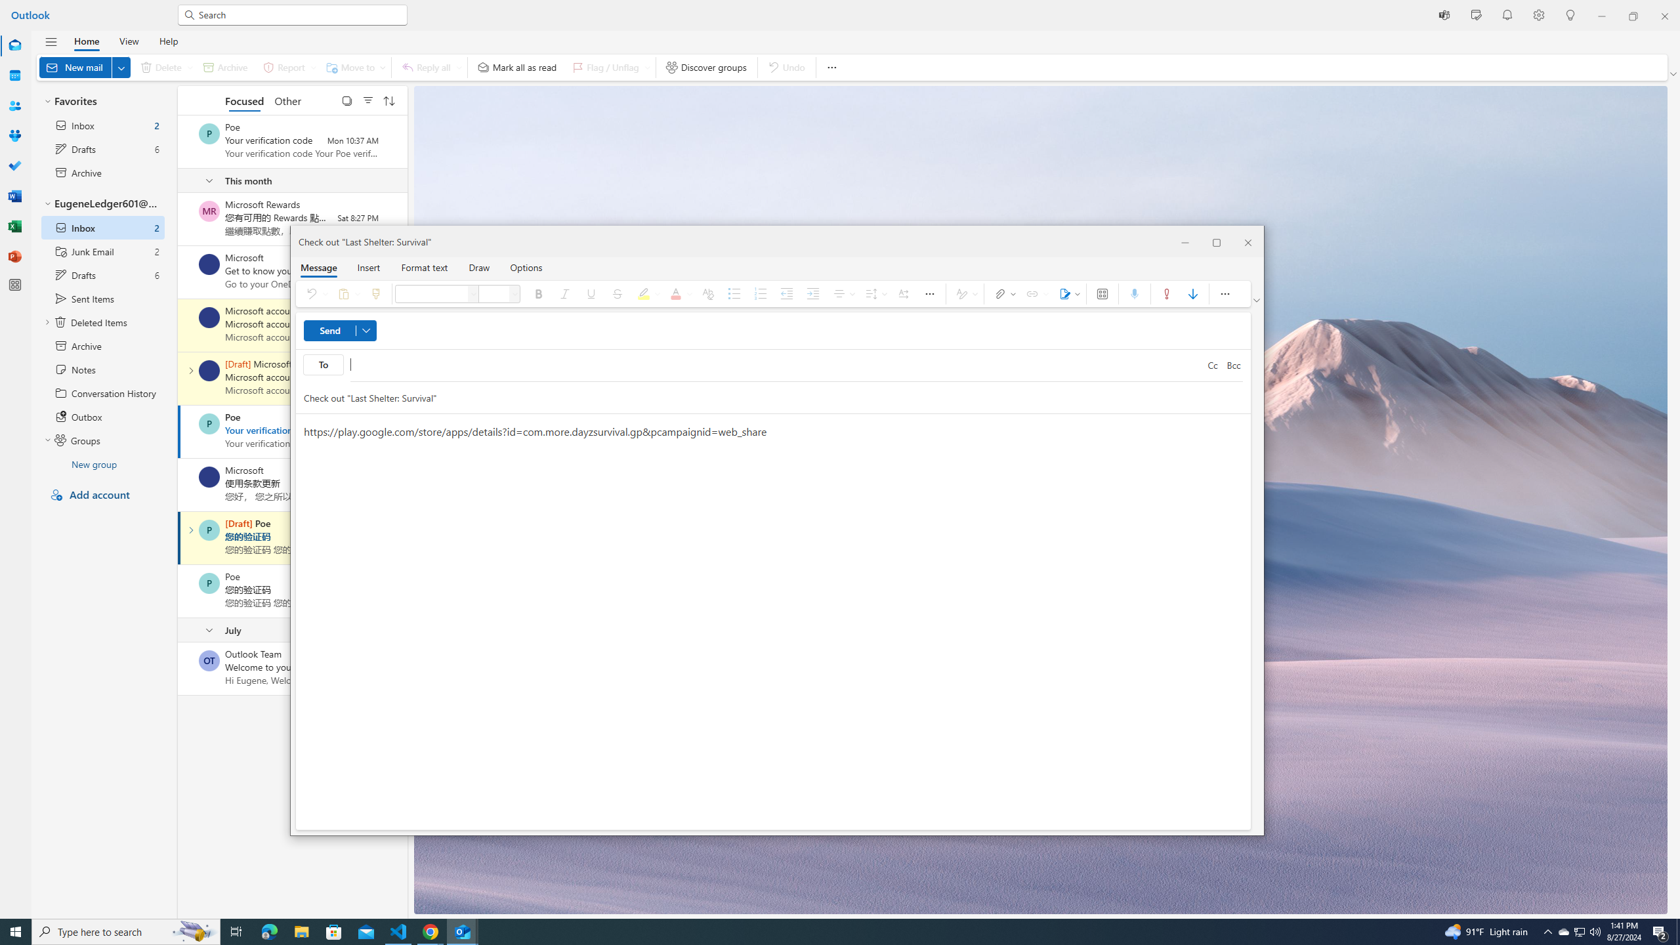 This screenshot has width=1680, height=945. I want to click on Mail, so click(14, 45).